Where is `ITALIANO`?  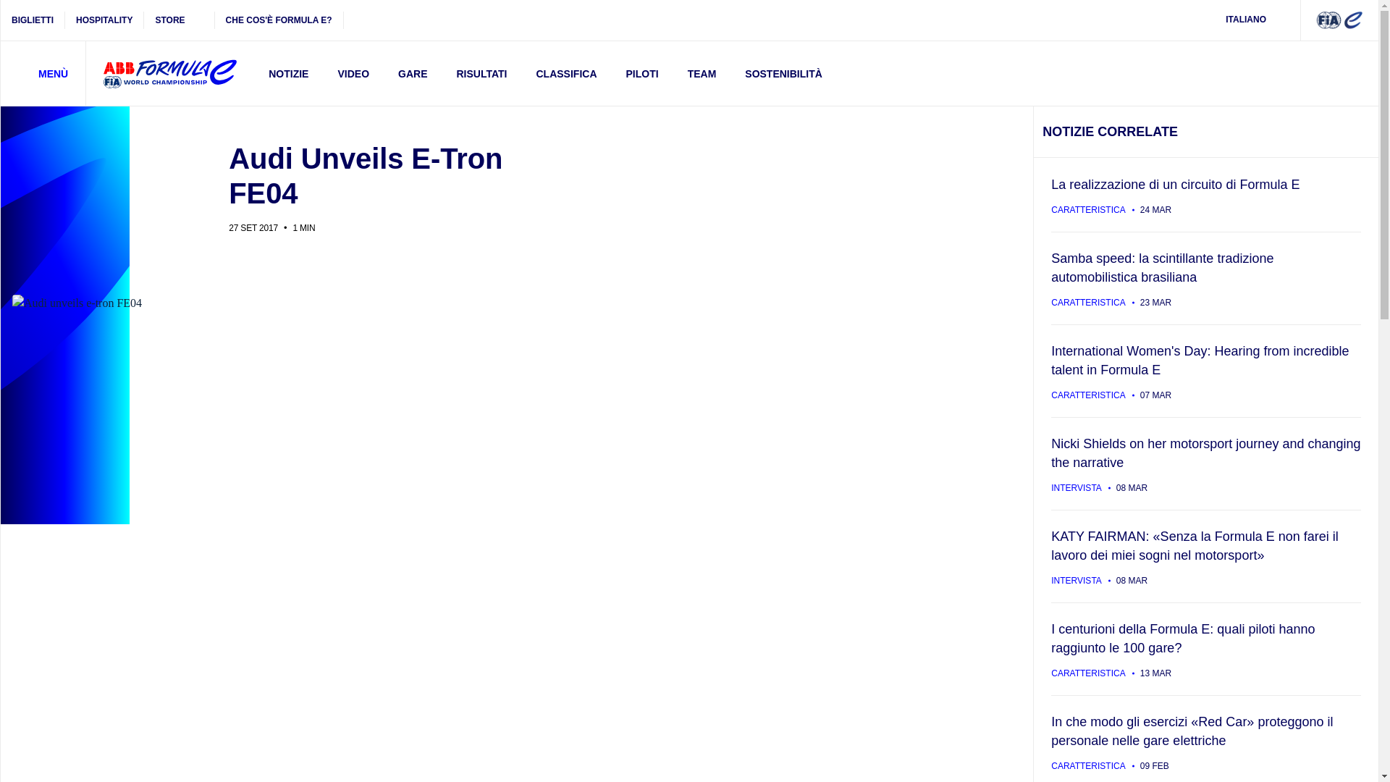
ITALIANO is located at coordinates (1255, 20).